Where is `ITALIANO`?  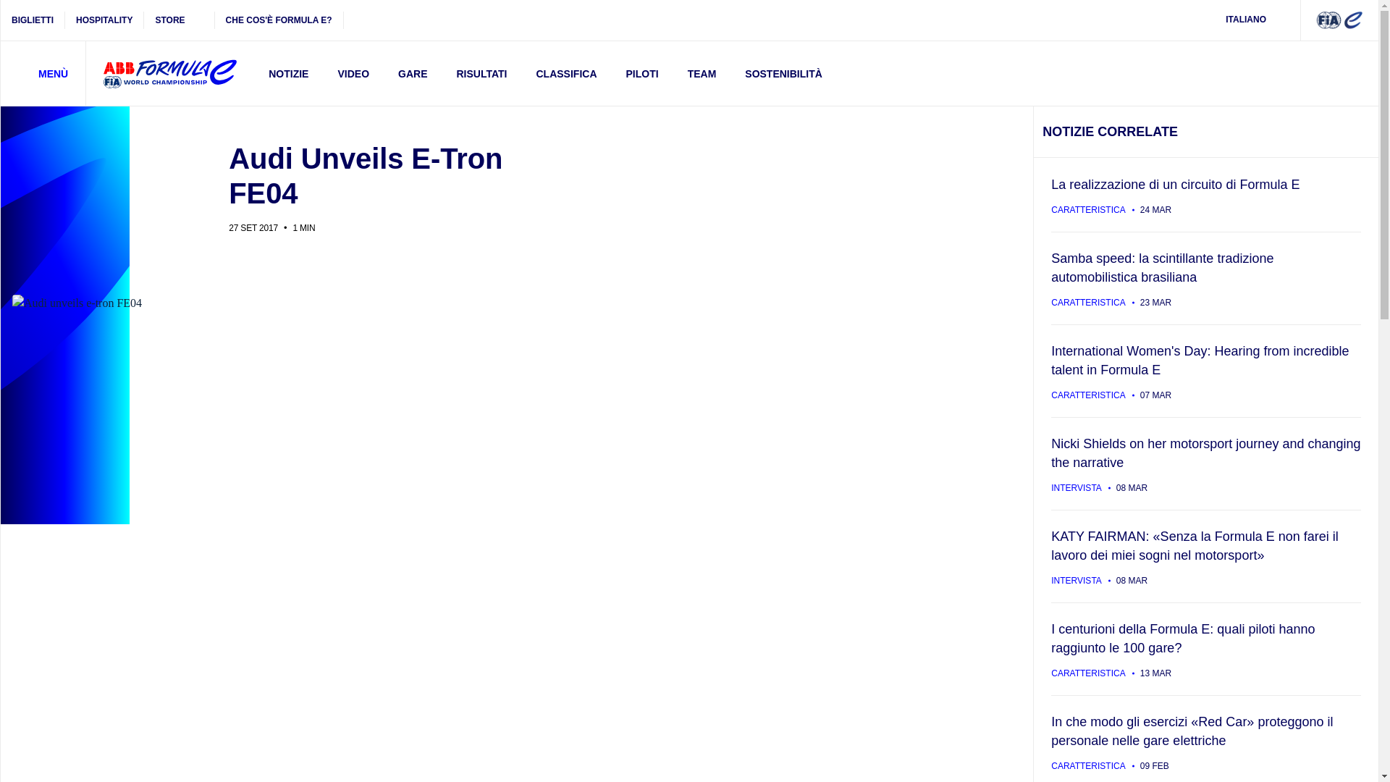
ITALIANO is located at coordinates (1255, 20).